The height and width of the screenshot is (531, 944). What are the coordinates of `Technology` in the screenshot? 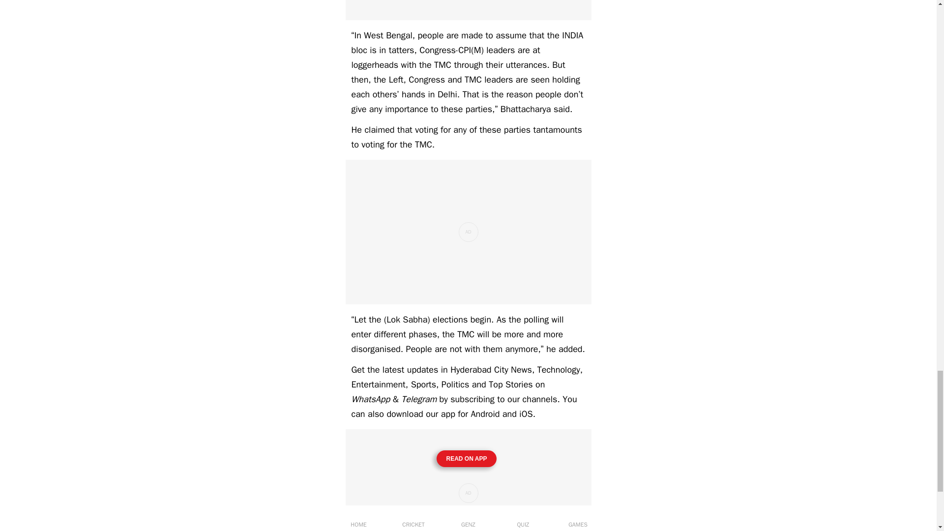 It's located at (559, 369).